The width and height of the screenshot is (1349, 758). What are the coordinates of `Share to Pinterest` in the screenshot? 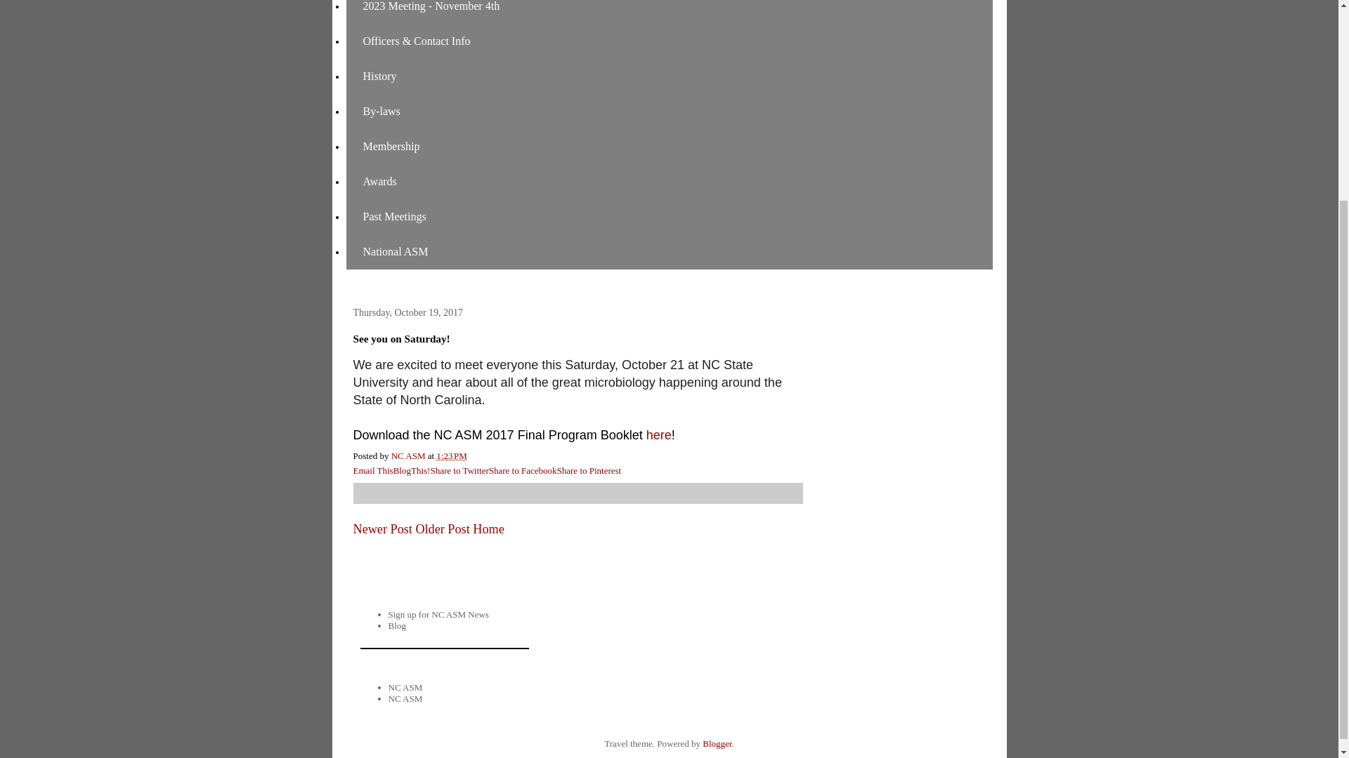 It's located at (589, 470).